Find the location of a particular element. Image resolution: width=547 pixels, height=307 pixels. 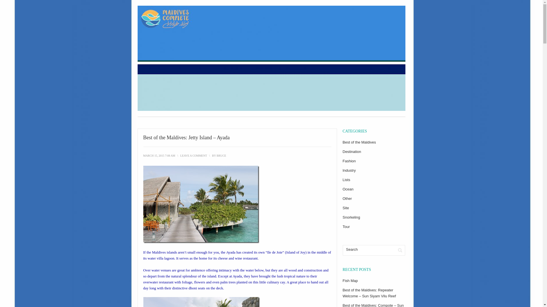

Lists is located at coordinates (346, 180).